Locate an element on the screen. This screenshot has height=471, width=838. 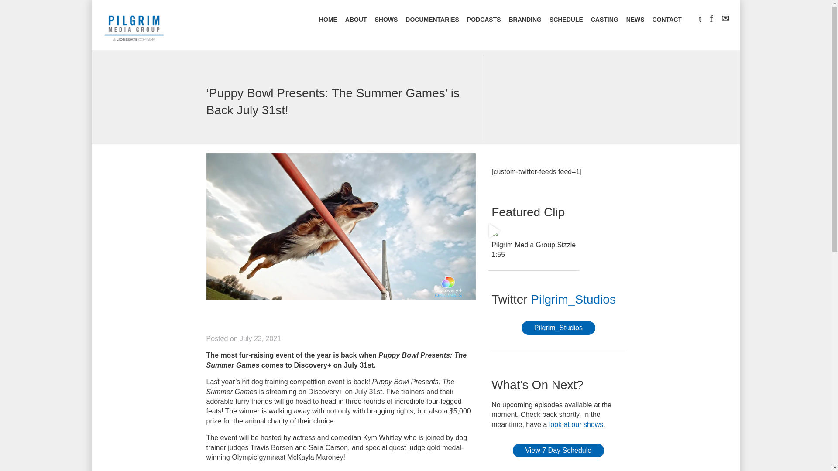
look at our shows is located at coordinates (576, 424).